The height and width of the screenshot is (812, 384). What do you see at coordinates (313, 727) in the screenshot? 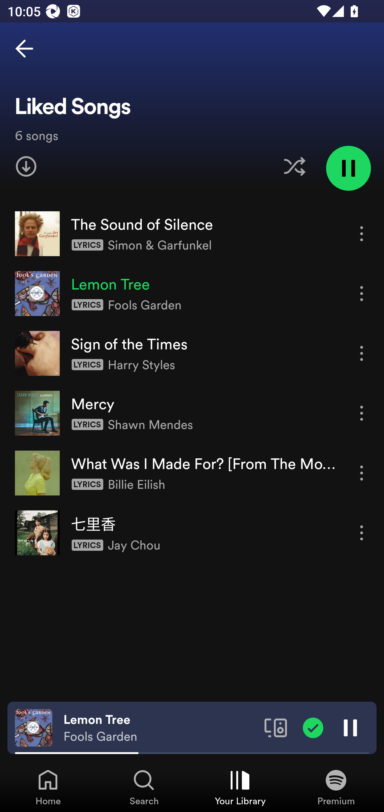
I see `Item added` at bounding box center [313, 727].